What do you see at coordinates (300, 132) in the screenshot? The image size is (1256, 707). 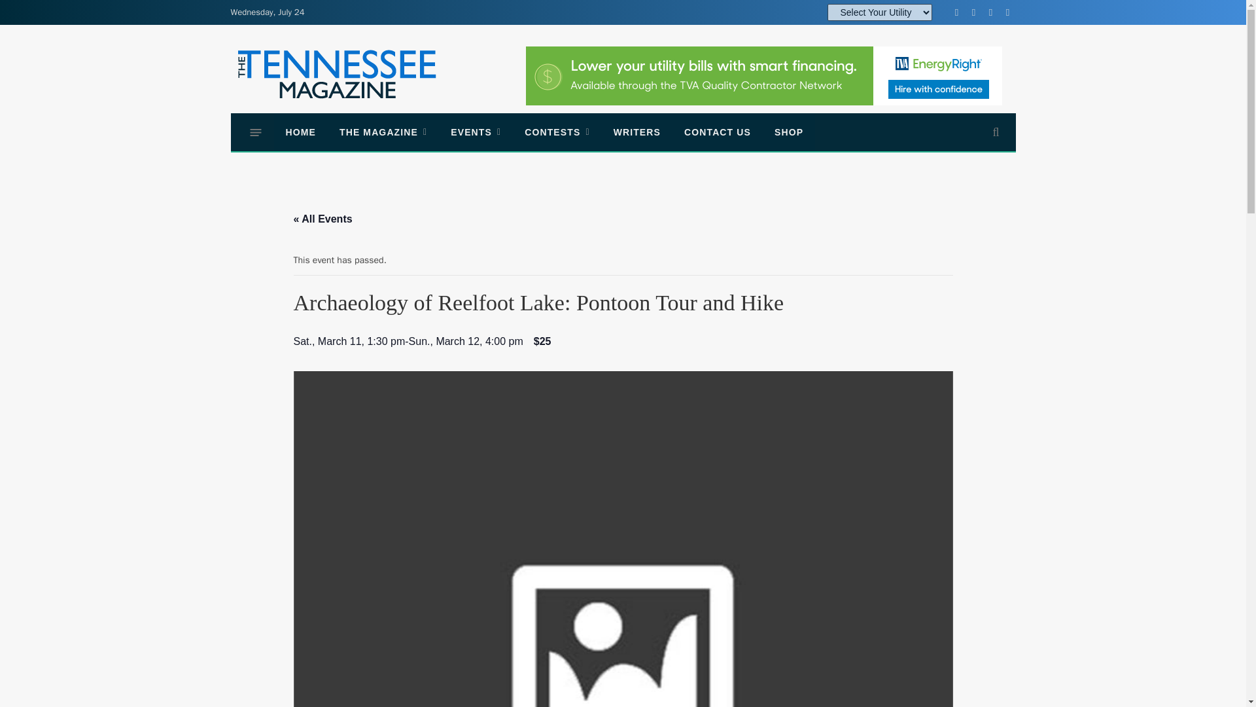 I see `HOME` at bounding box center [300, 132].